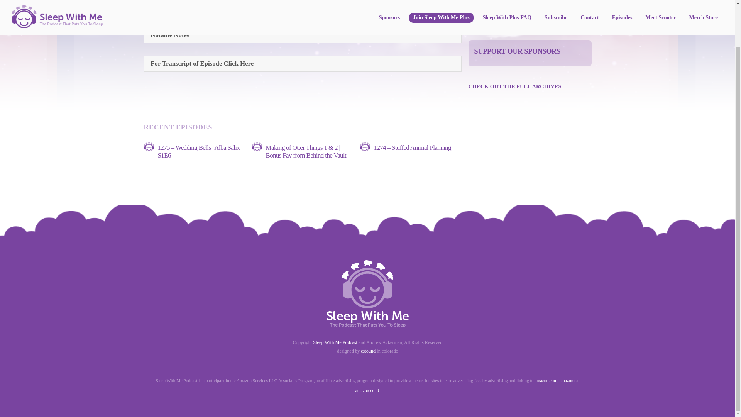  What do you see at coordinates (303, 35) in the screenshot?
I see `Notable Notes` at bounding box center [303, 35].